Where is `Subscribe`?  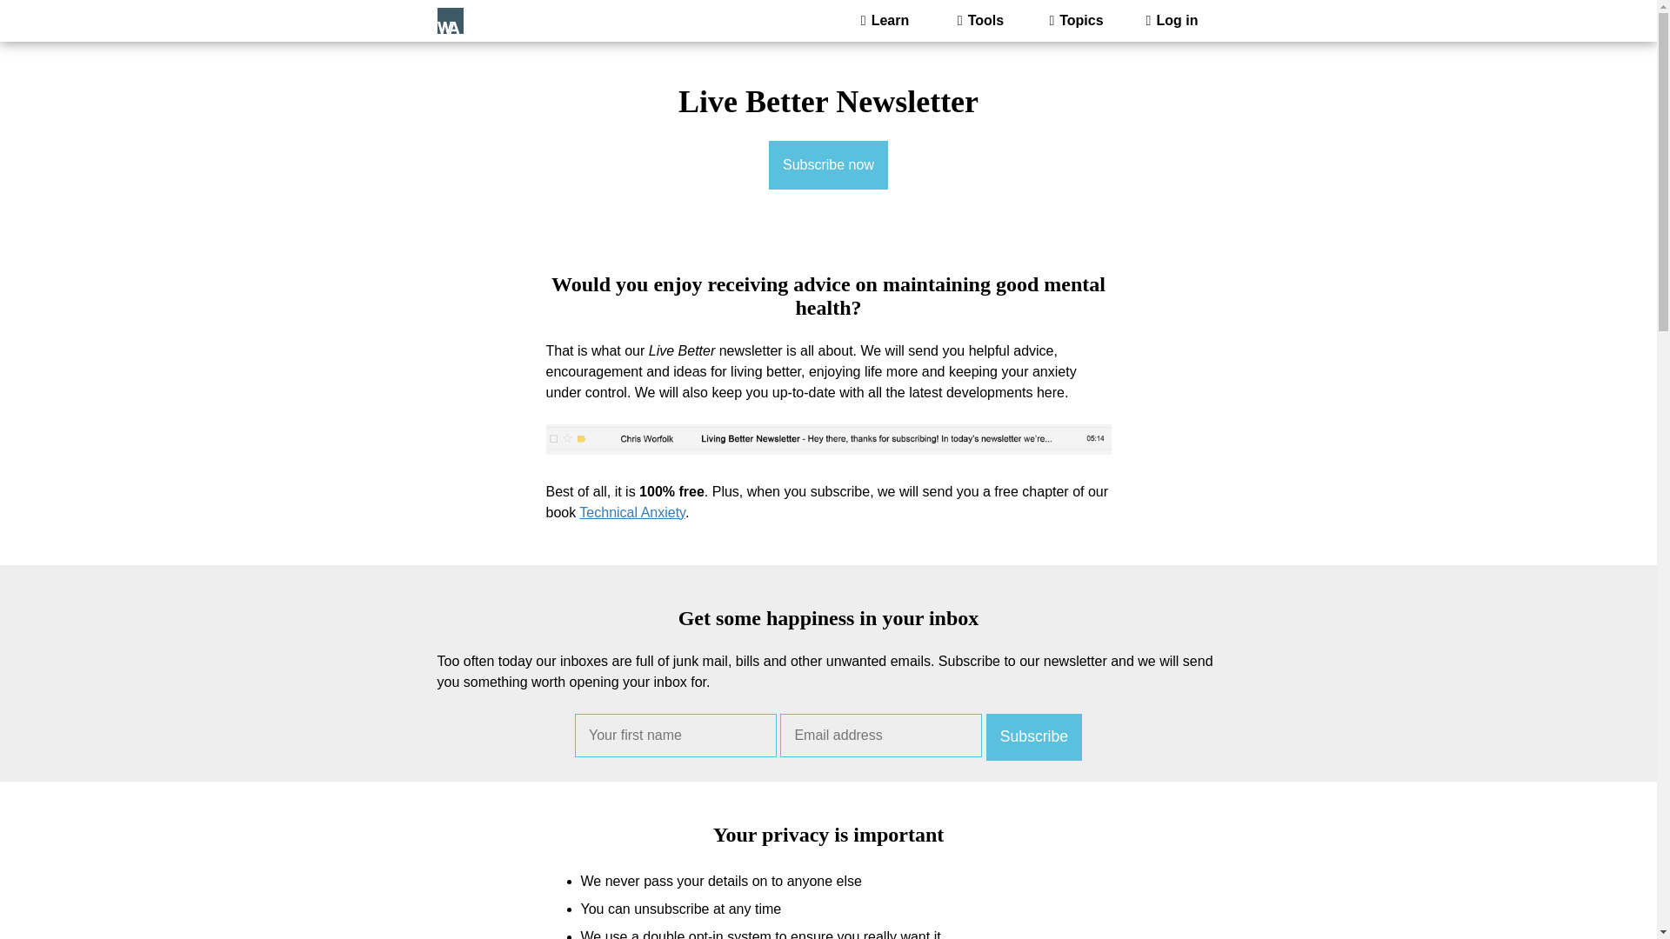
Subscribe is located at coordinates (1034, 736).